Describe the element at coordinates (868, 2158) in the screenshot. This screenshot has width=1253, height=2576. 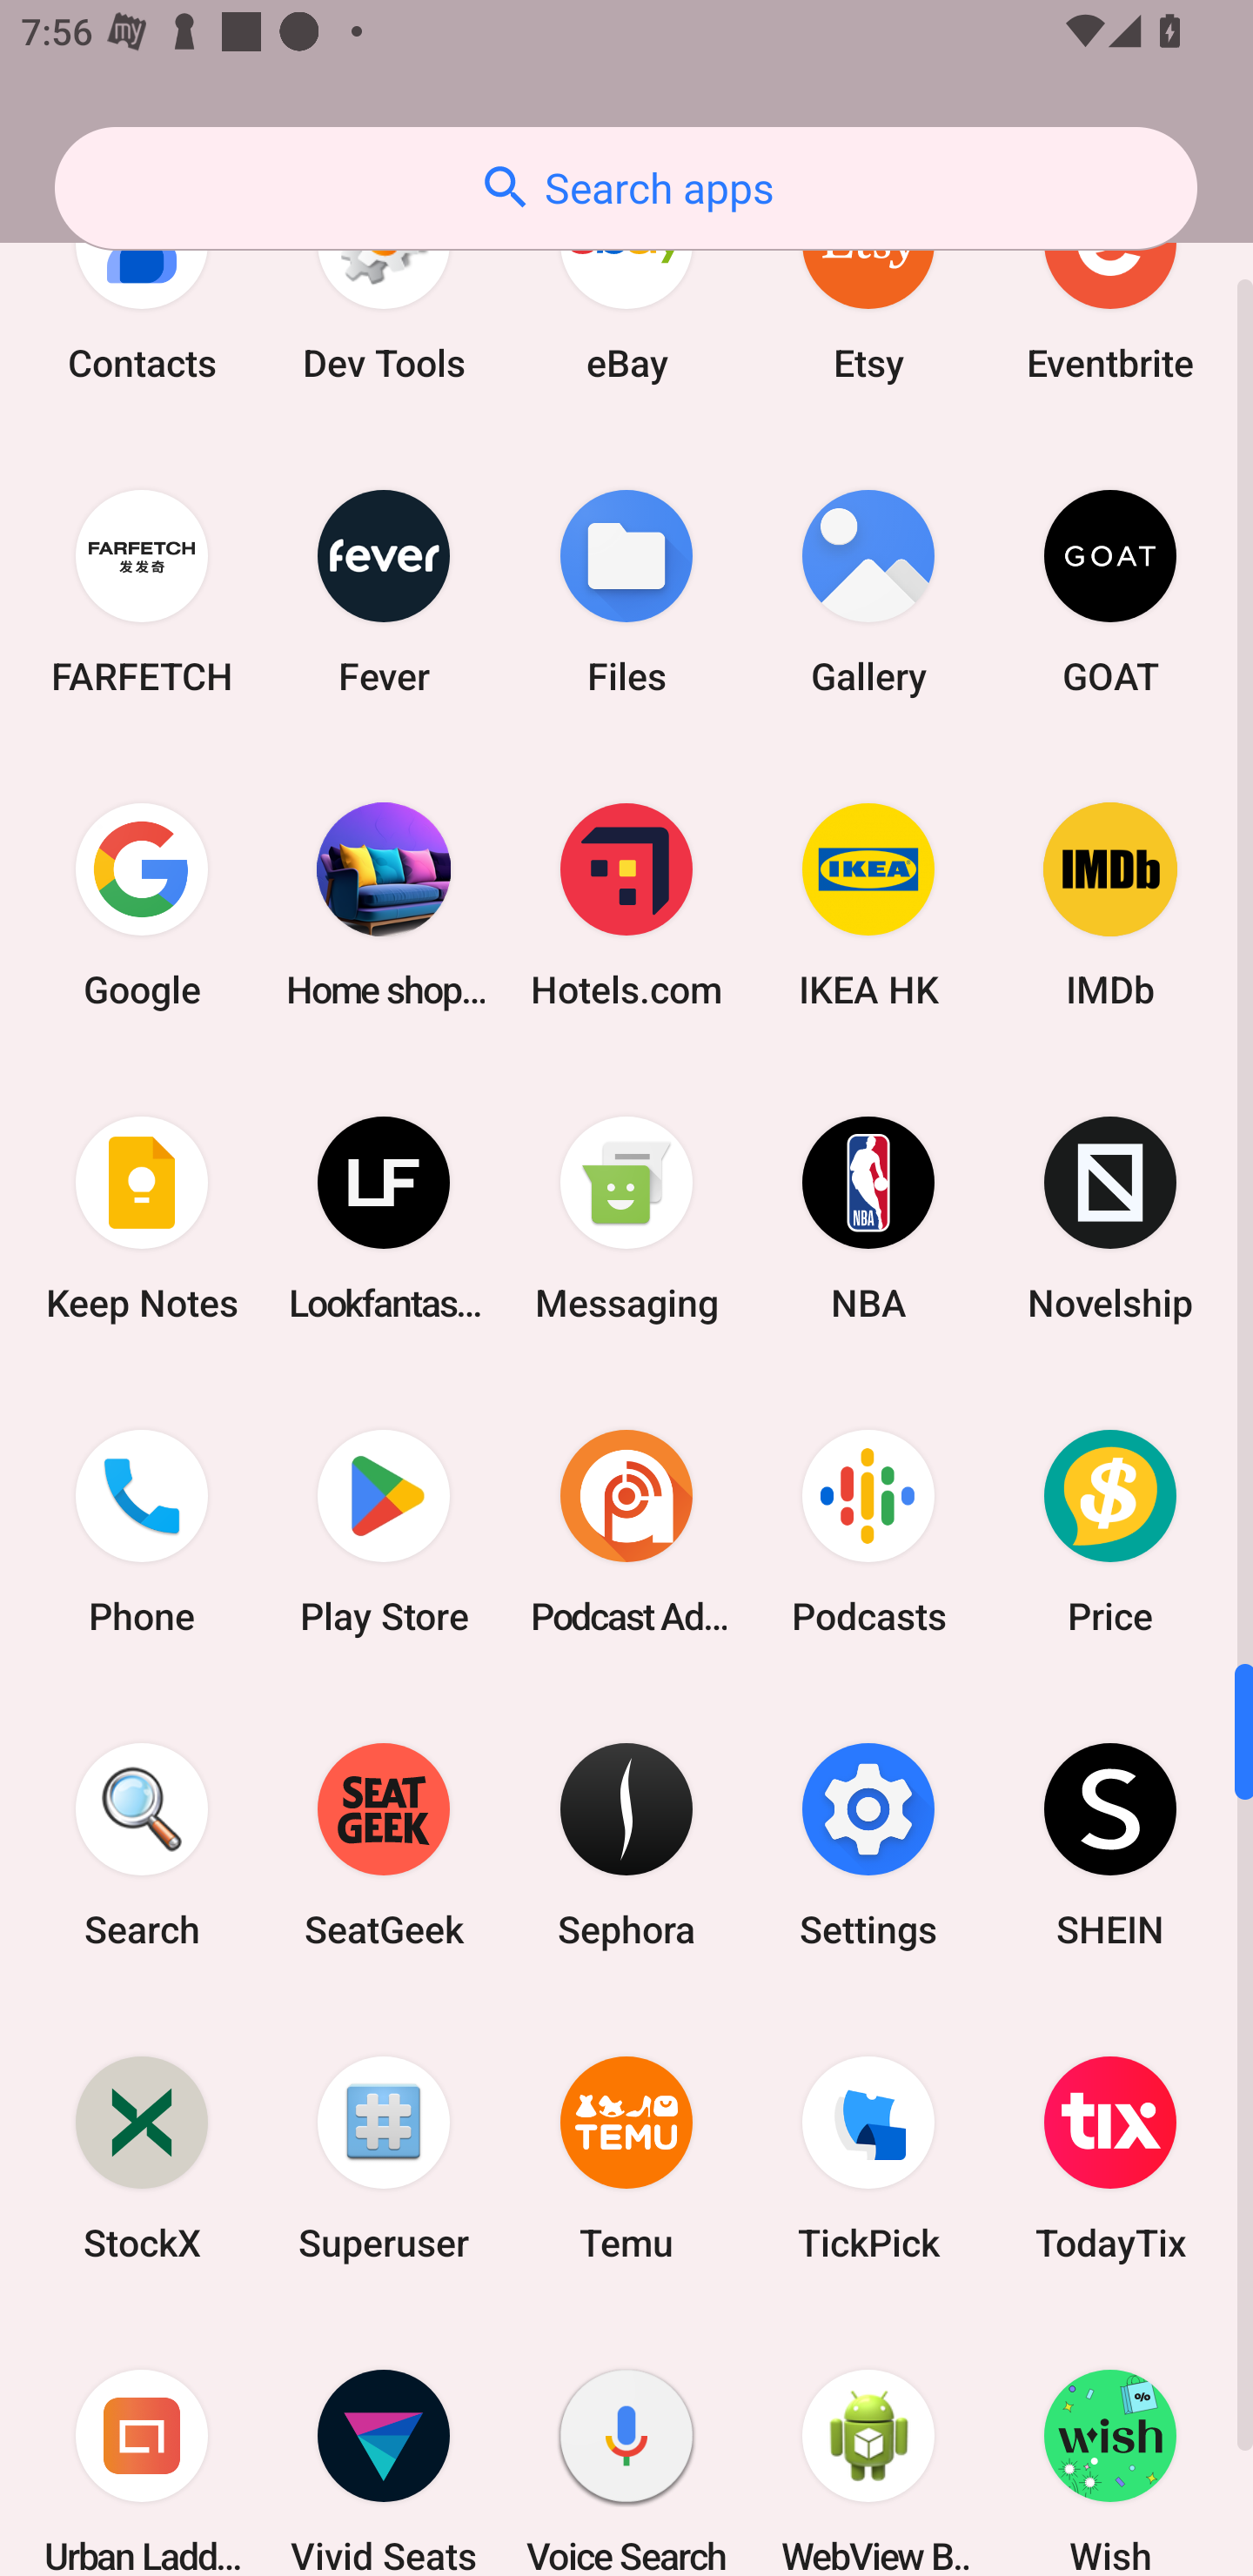
I see `TickPick` at that location.